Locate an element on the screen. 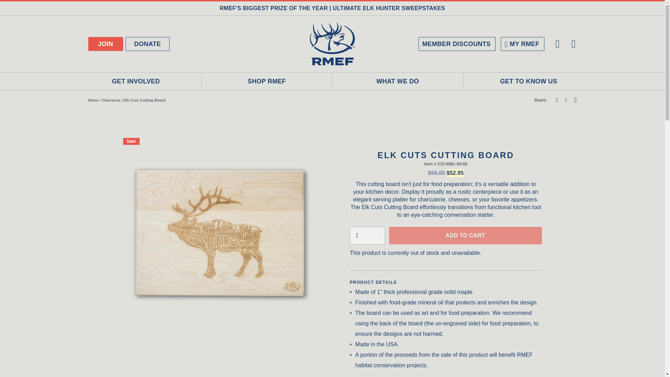  GET TO KNOW US is located at coordinates (529, 81).